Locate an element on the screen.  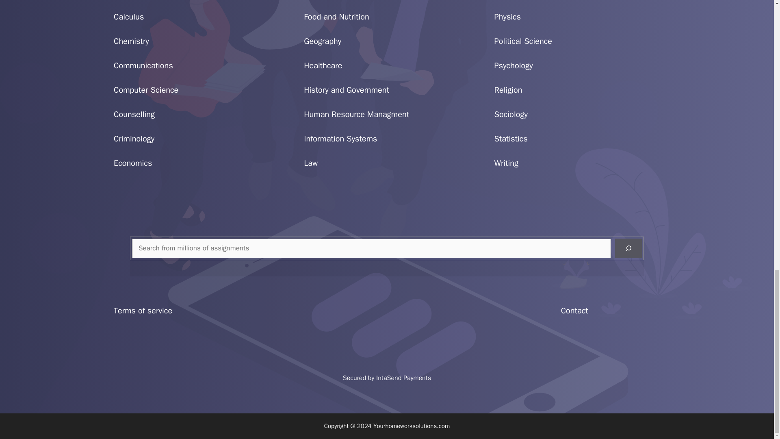
Chemistry is located at coordinates (131, 41).